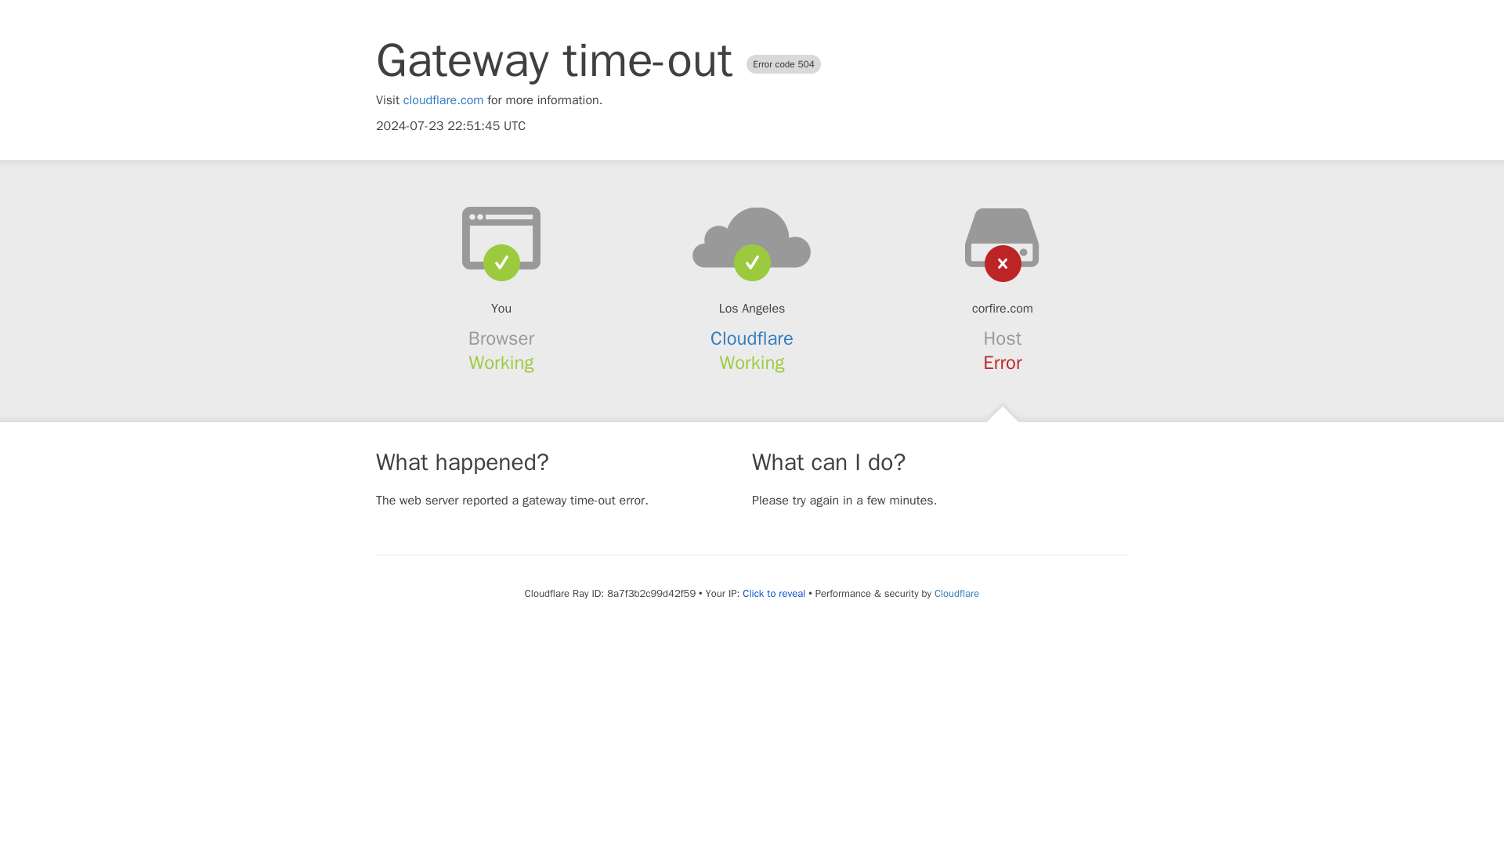 Image resolution: width=1504 pixels, height=846 pixels. I want to click on cloudflare.com, so click(443, 100).